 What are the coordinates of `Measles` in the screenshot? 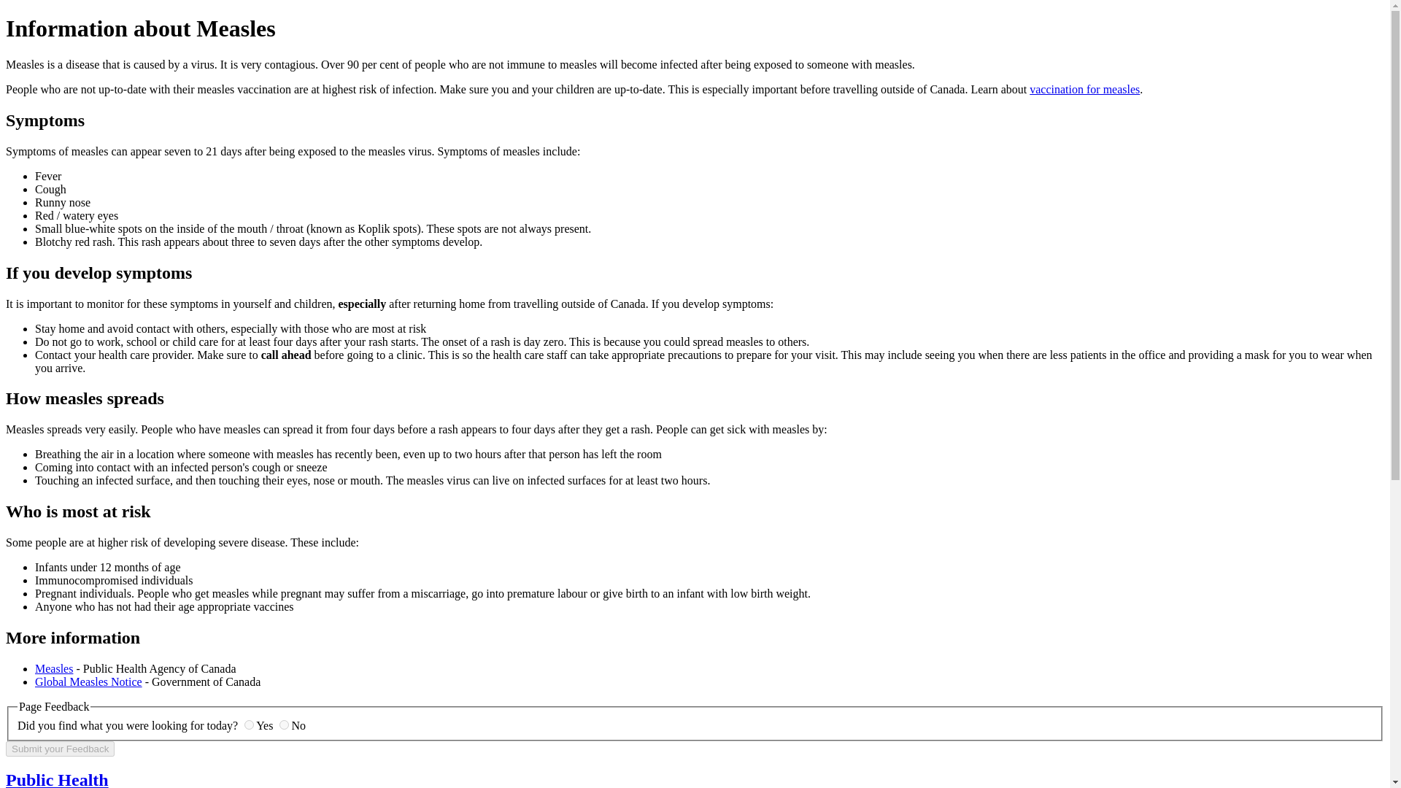 It's located at (54, 668).